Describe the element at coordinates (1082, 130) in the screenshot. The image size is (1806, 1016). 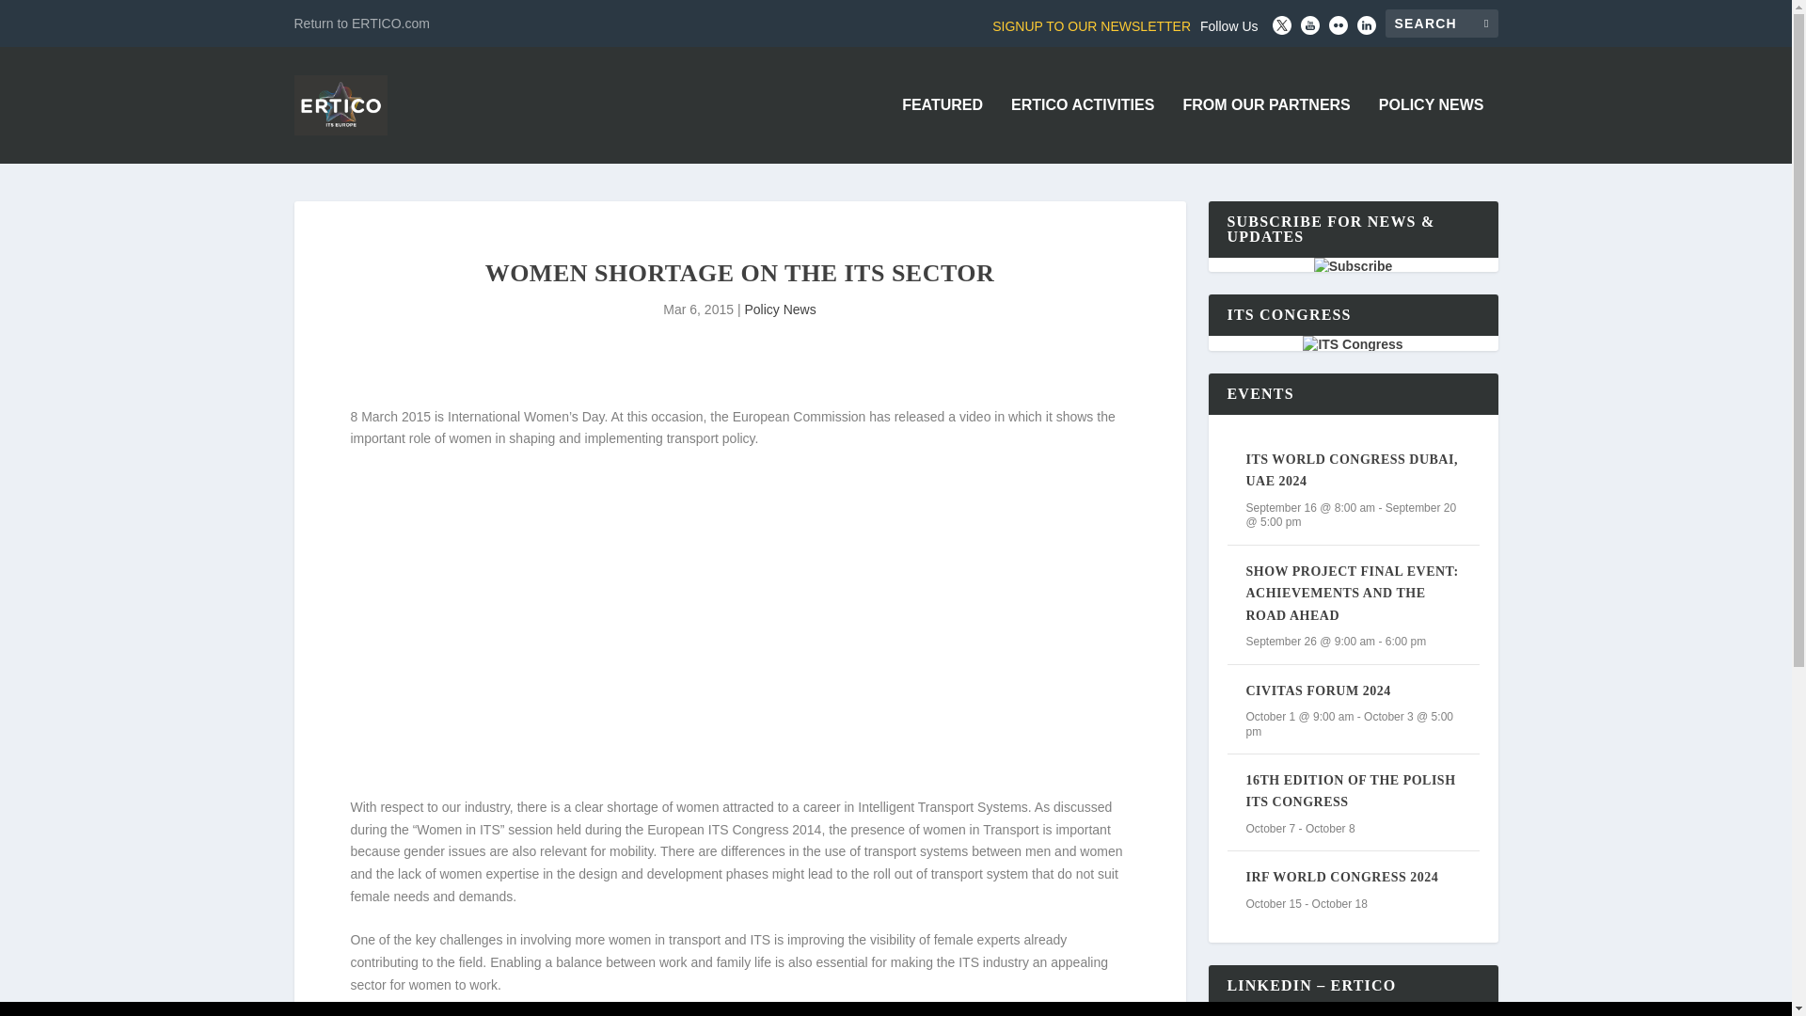
I see `ERTICO ACTIVITIES` at that location.